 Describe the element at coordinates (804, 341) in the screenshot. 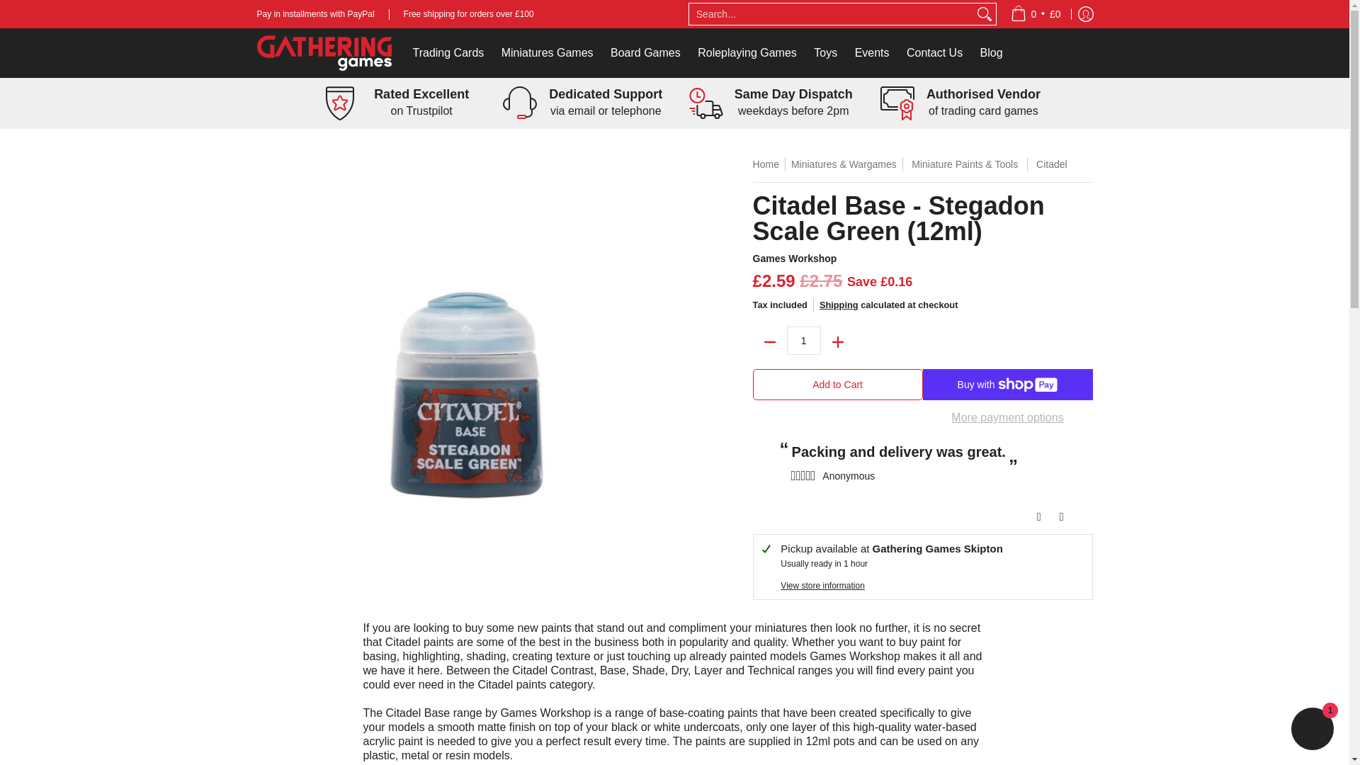

I see `1` at that location.